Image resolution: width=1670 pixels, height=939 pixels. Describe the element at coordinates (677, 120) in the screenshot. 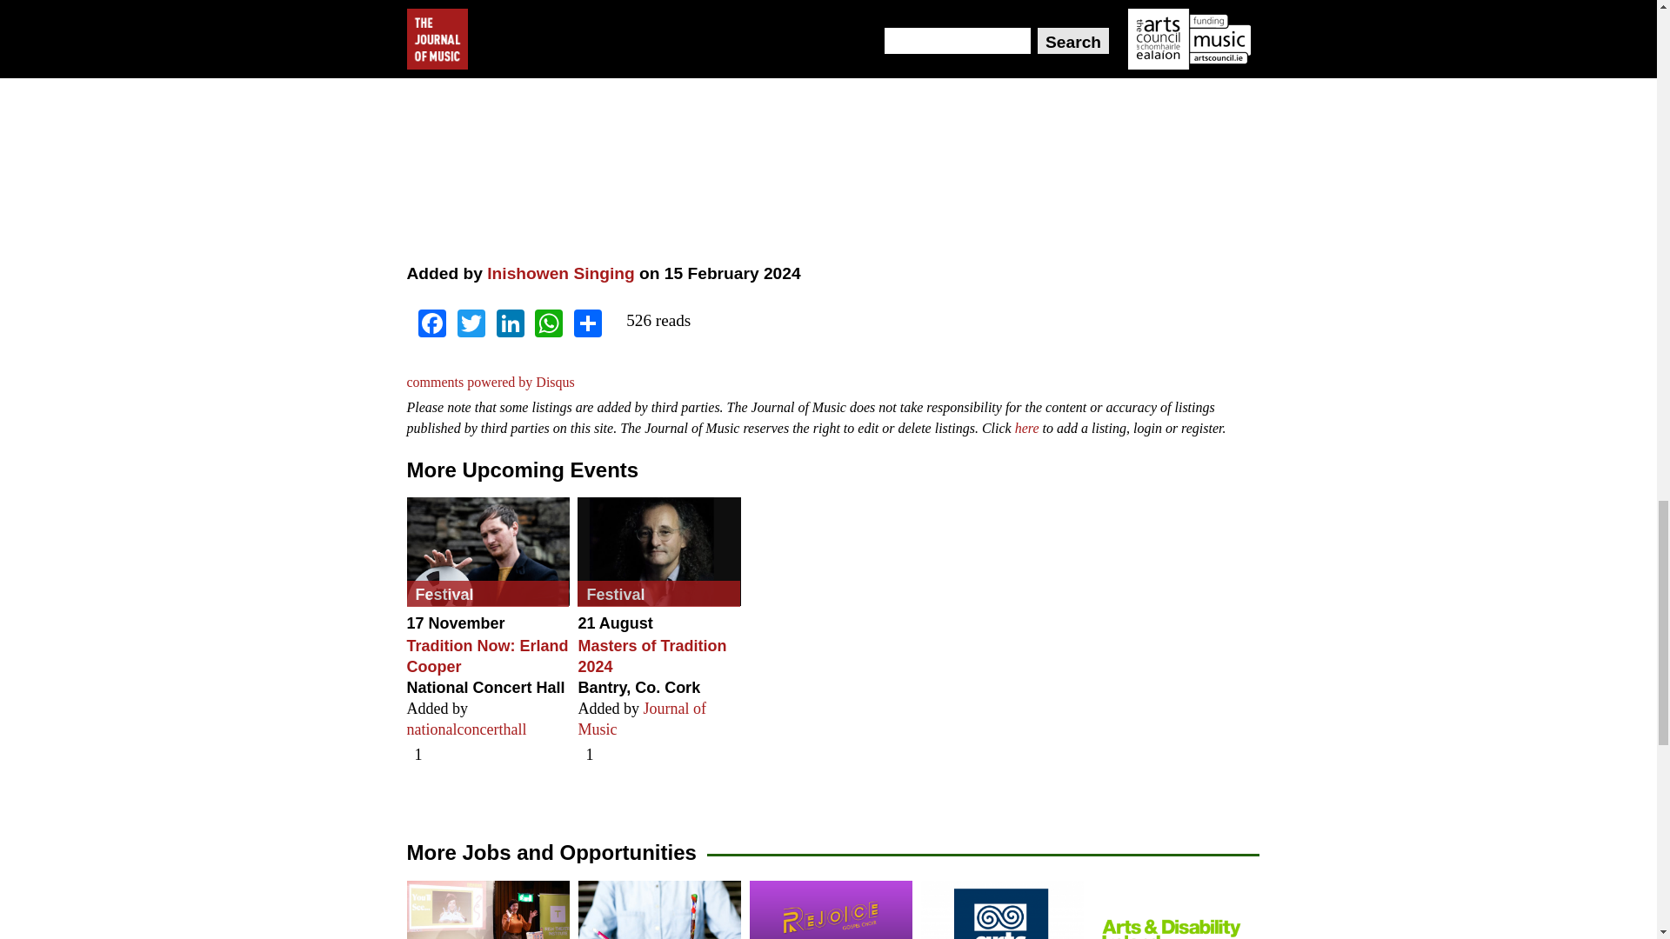

I see `Highlights of the Inishowen Singing Weekend 2023` at that location.